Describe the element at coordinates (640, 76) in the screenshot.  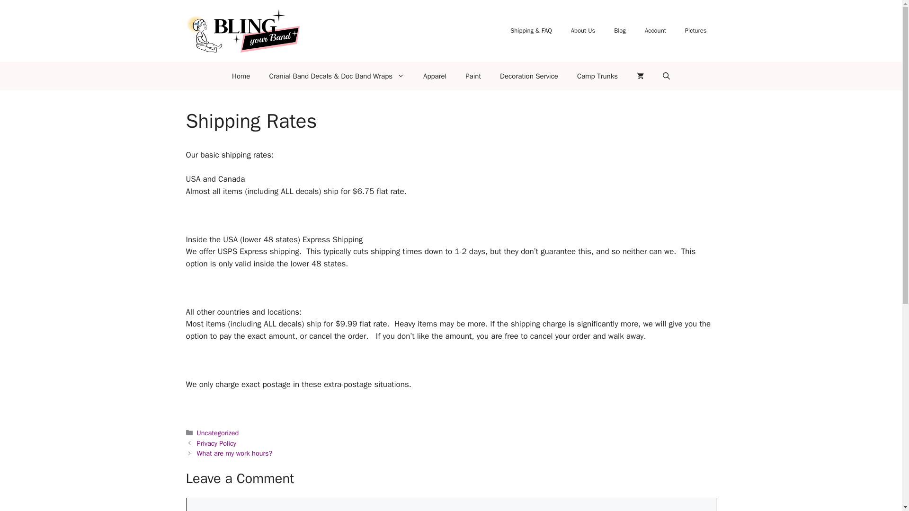
I see `View your shopping cart` at that location.